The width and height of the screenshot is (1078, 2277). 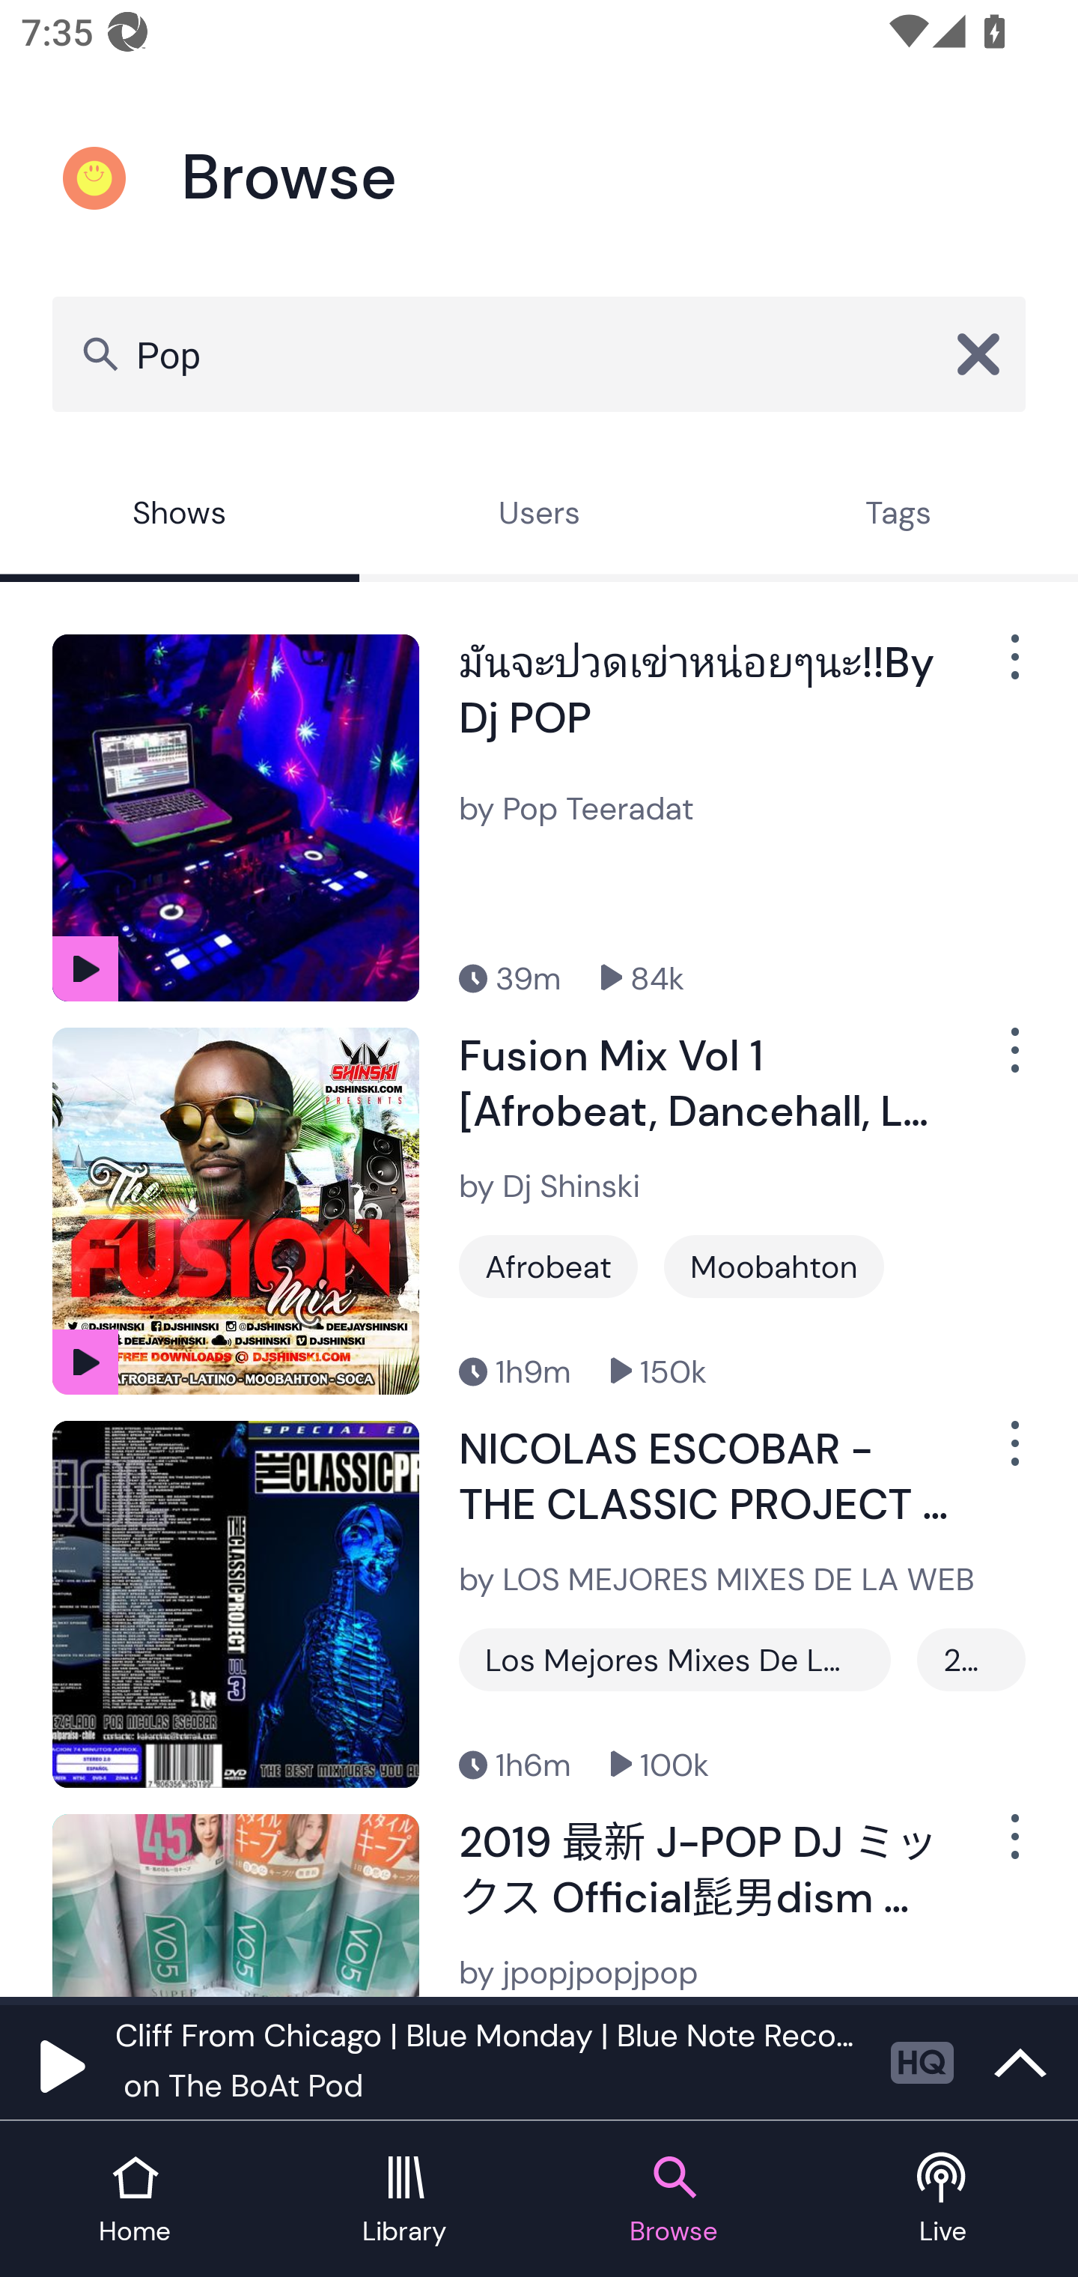 What do you see at coordinates (898, 517) in the screenshot?
I see `Tags` at bounding box center [898, 517].